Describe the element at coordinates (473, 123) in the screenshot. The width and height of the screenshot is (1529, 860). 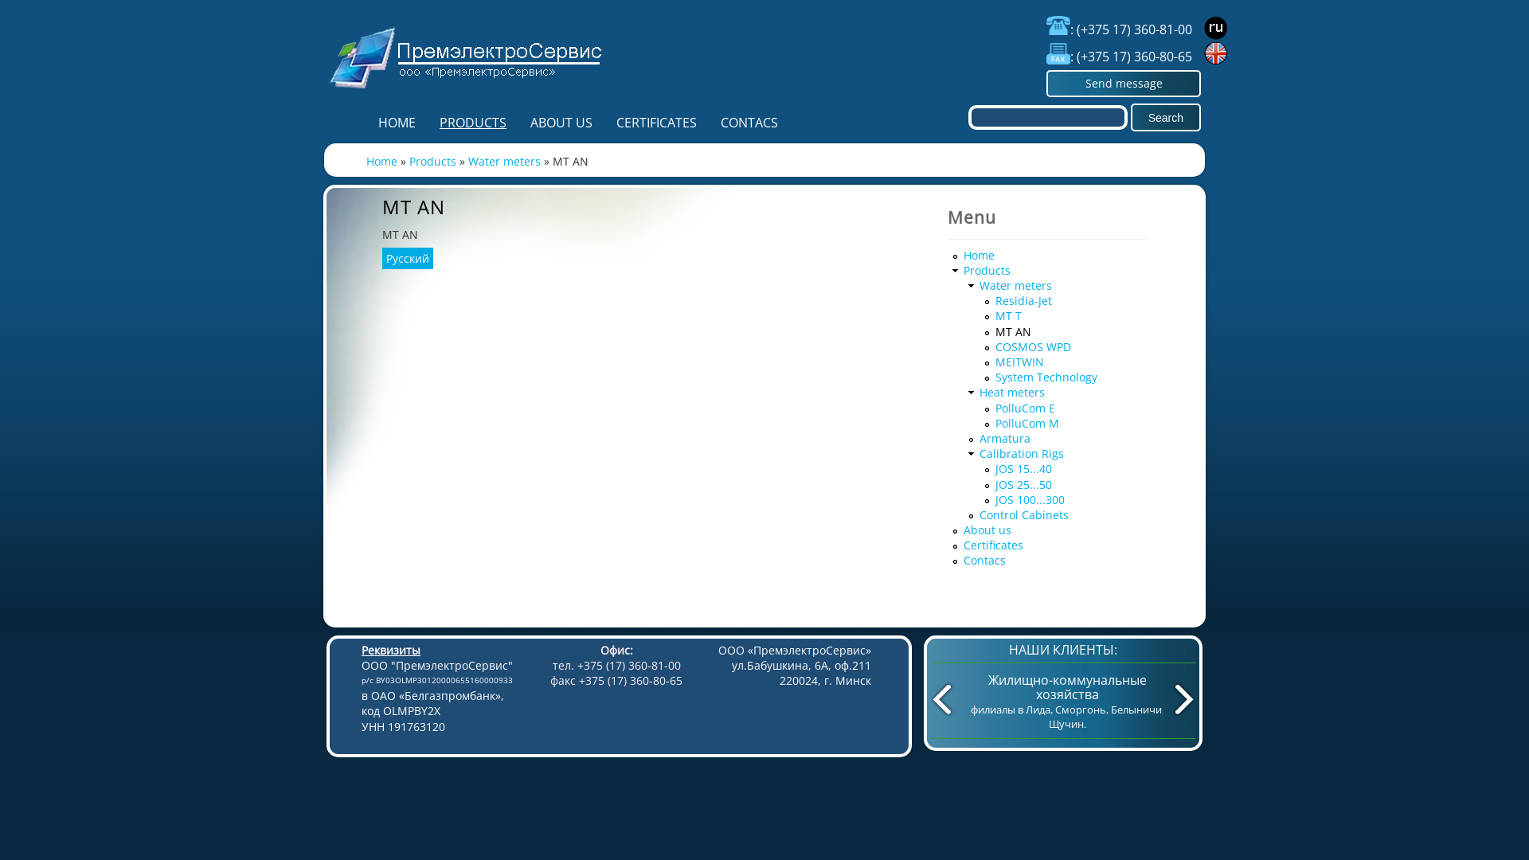
I see `PRODUCTS` at that location.